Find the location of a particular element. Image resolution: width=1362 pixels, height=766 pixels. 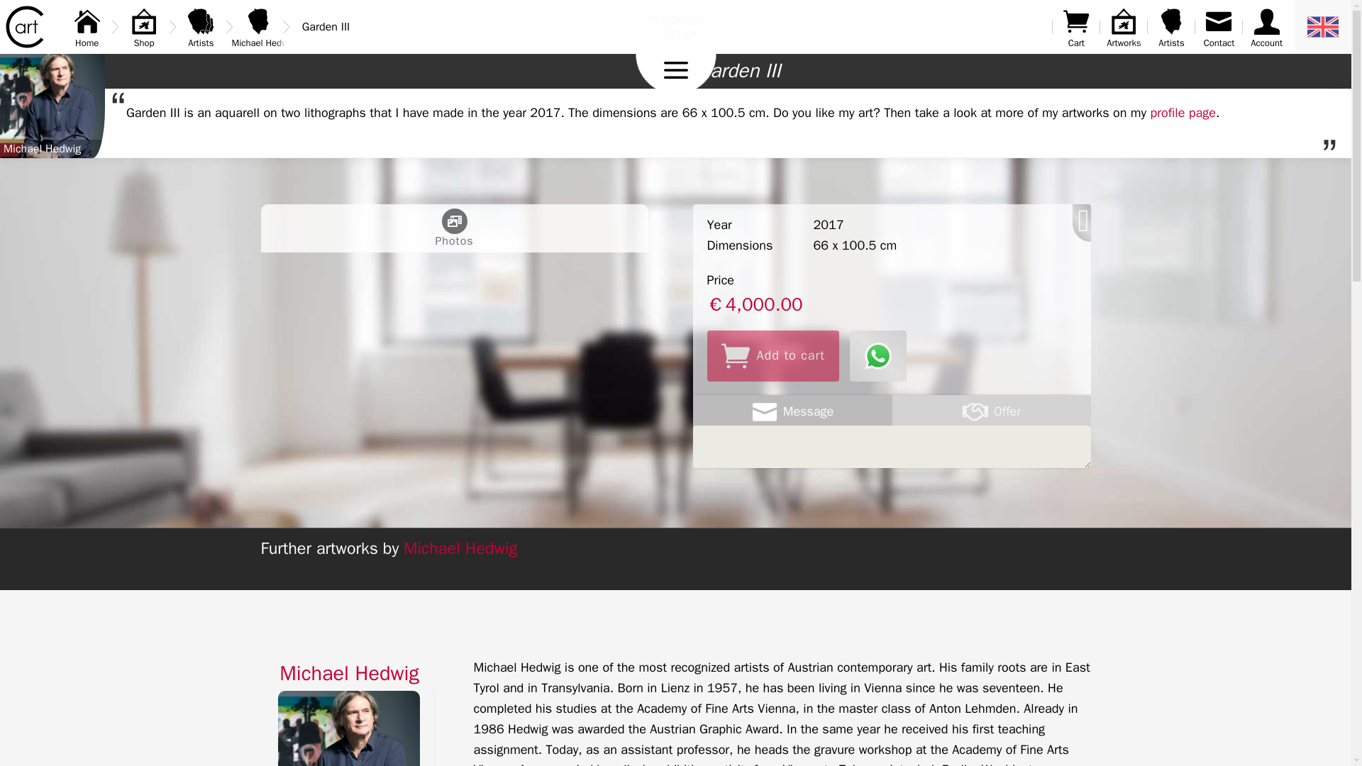

Offer is located at coordinates (991, 411).